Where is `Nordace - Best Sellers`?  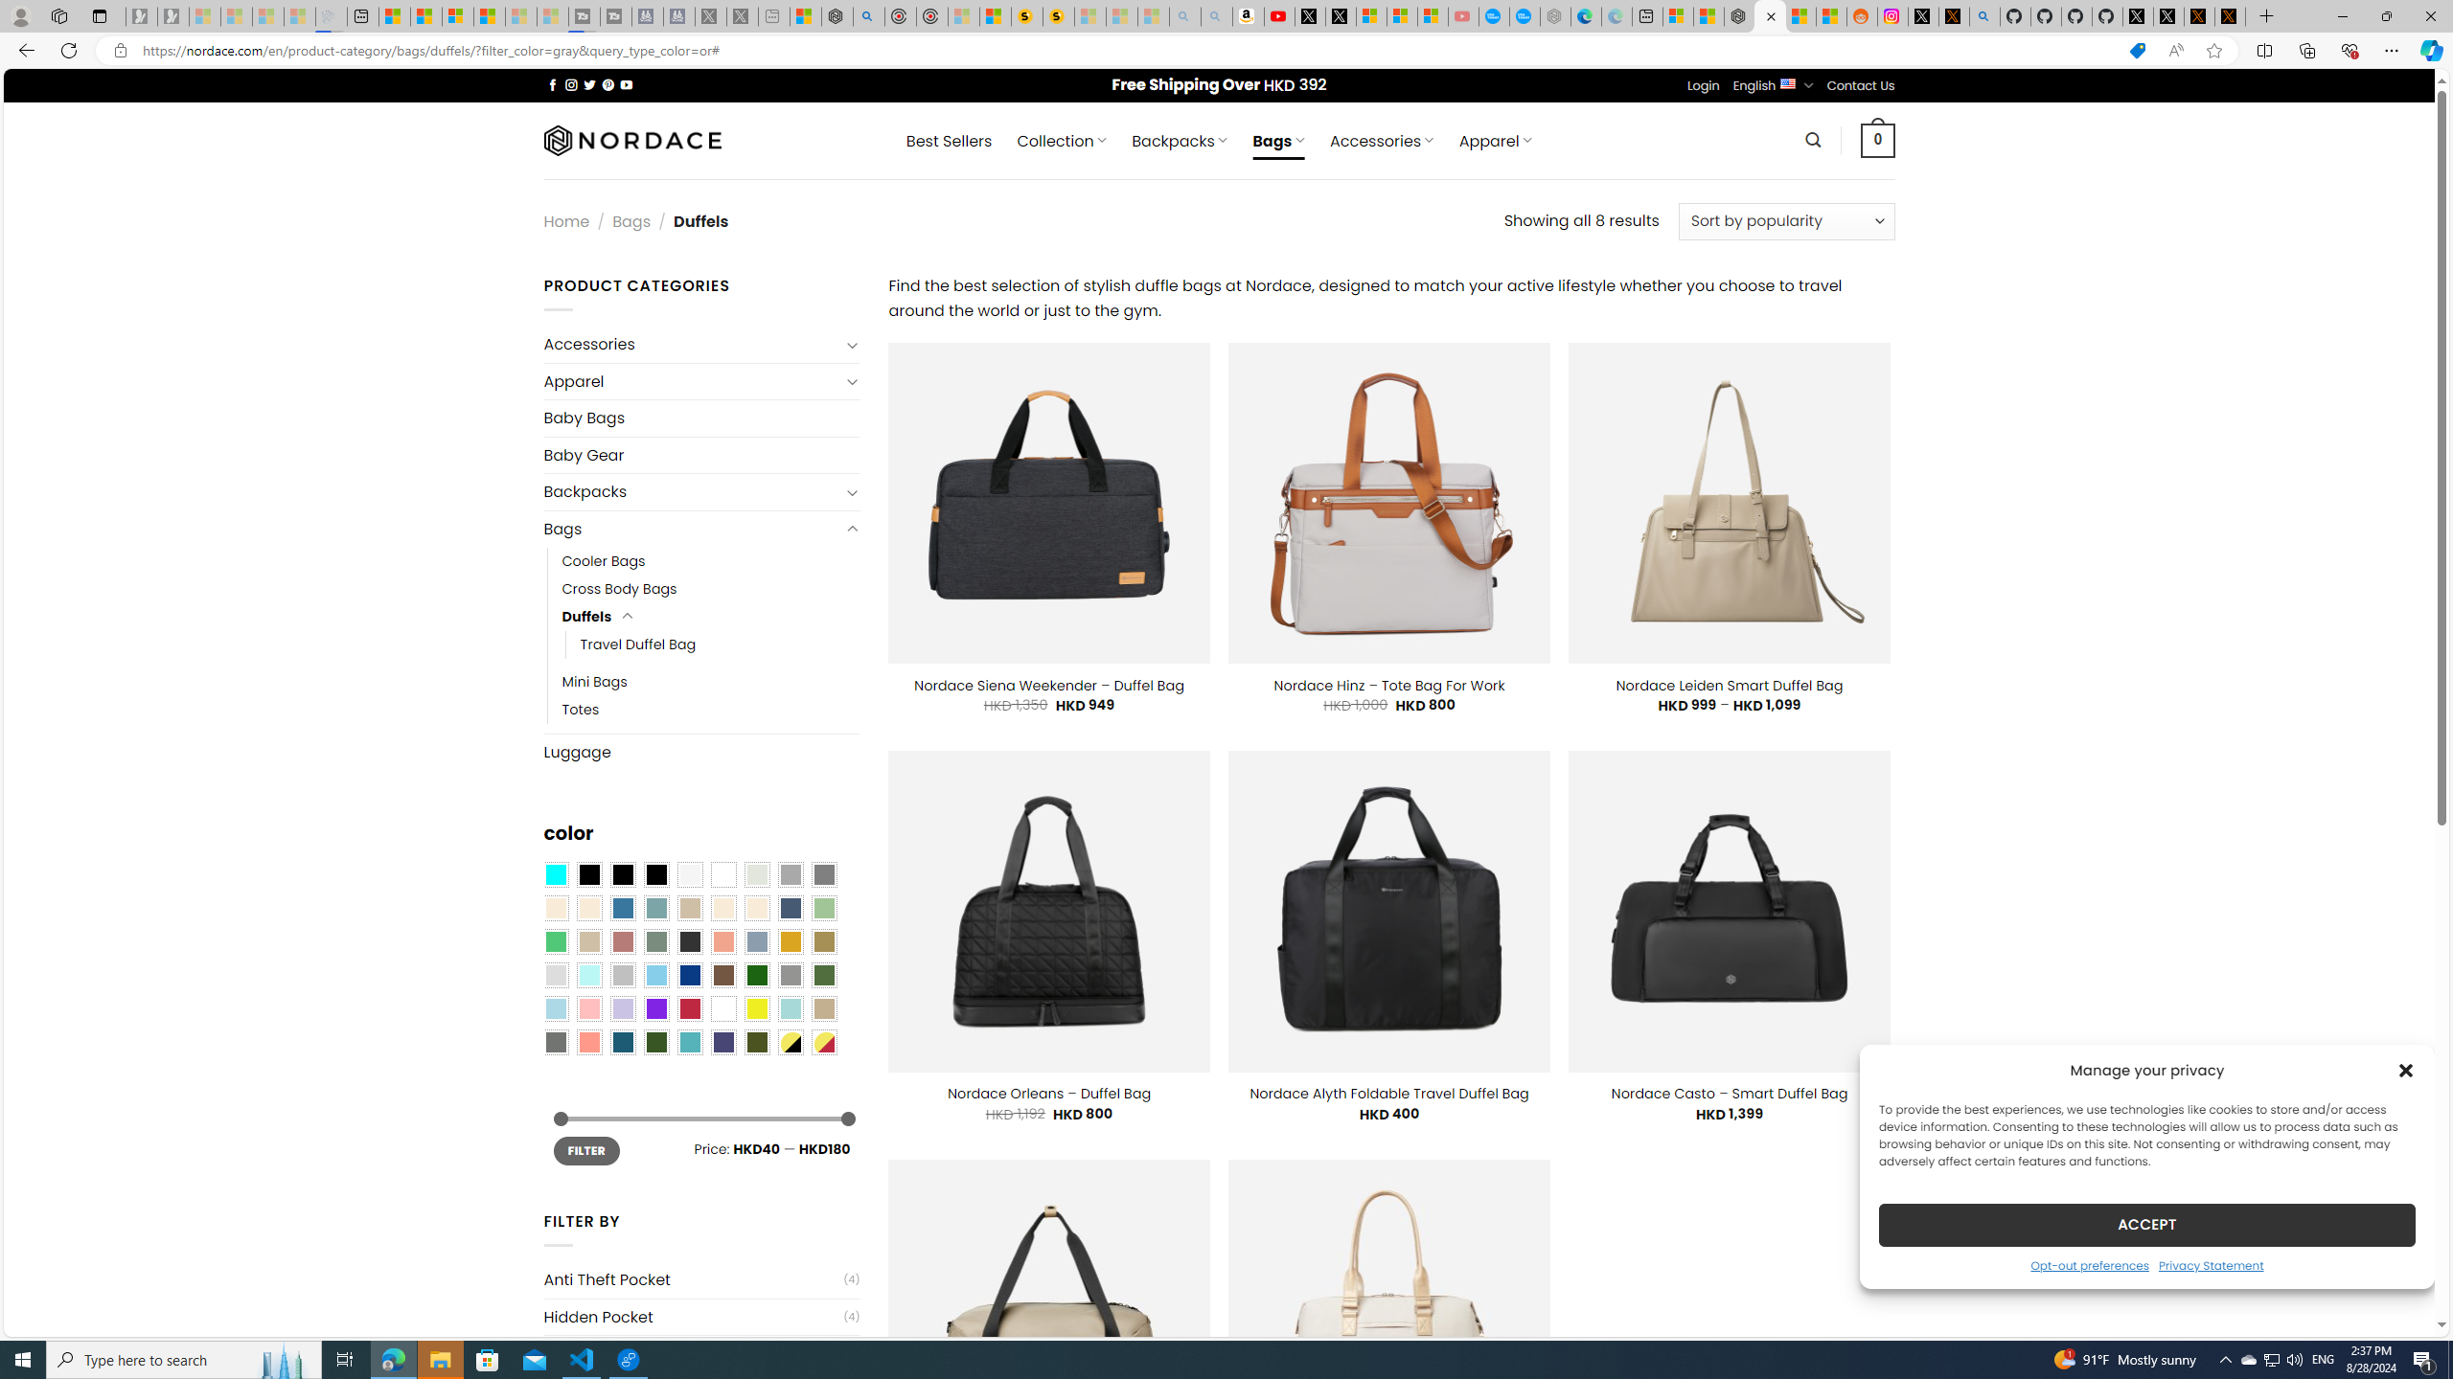
Nordace - Best Sellers is located at coordinates (1740, 16).